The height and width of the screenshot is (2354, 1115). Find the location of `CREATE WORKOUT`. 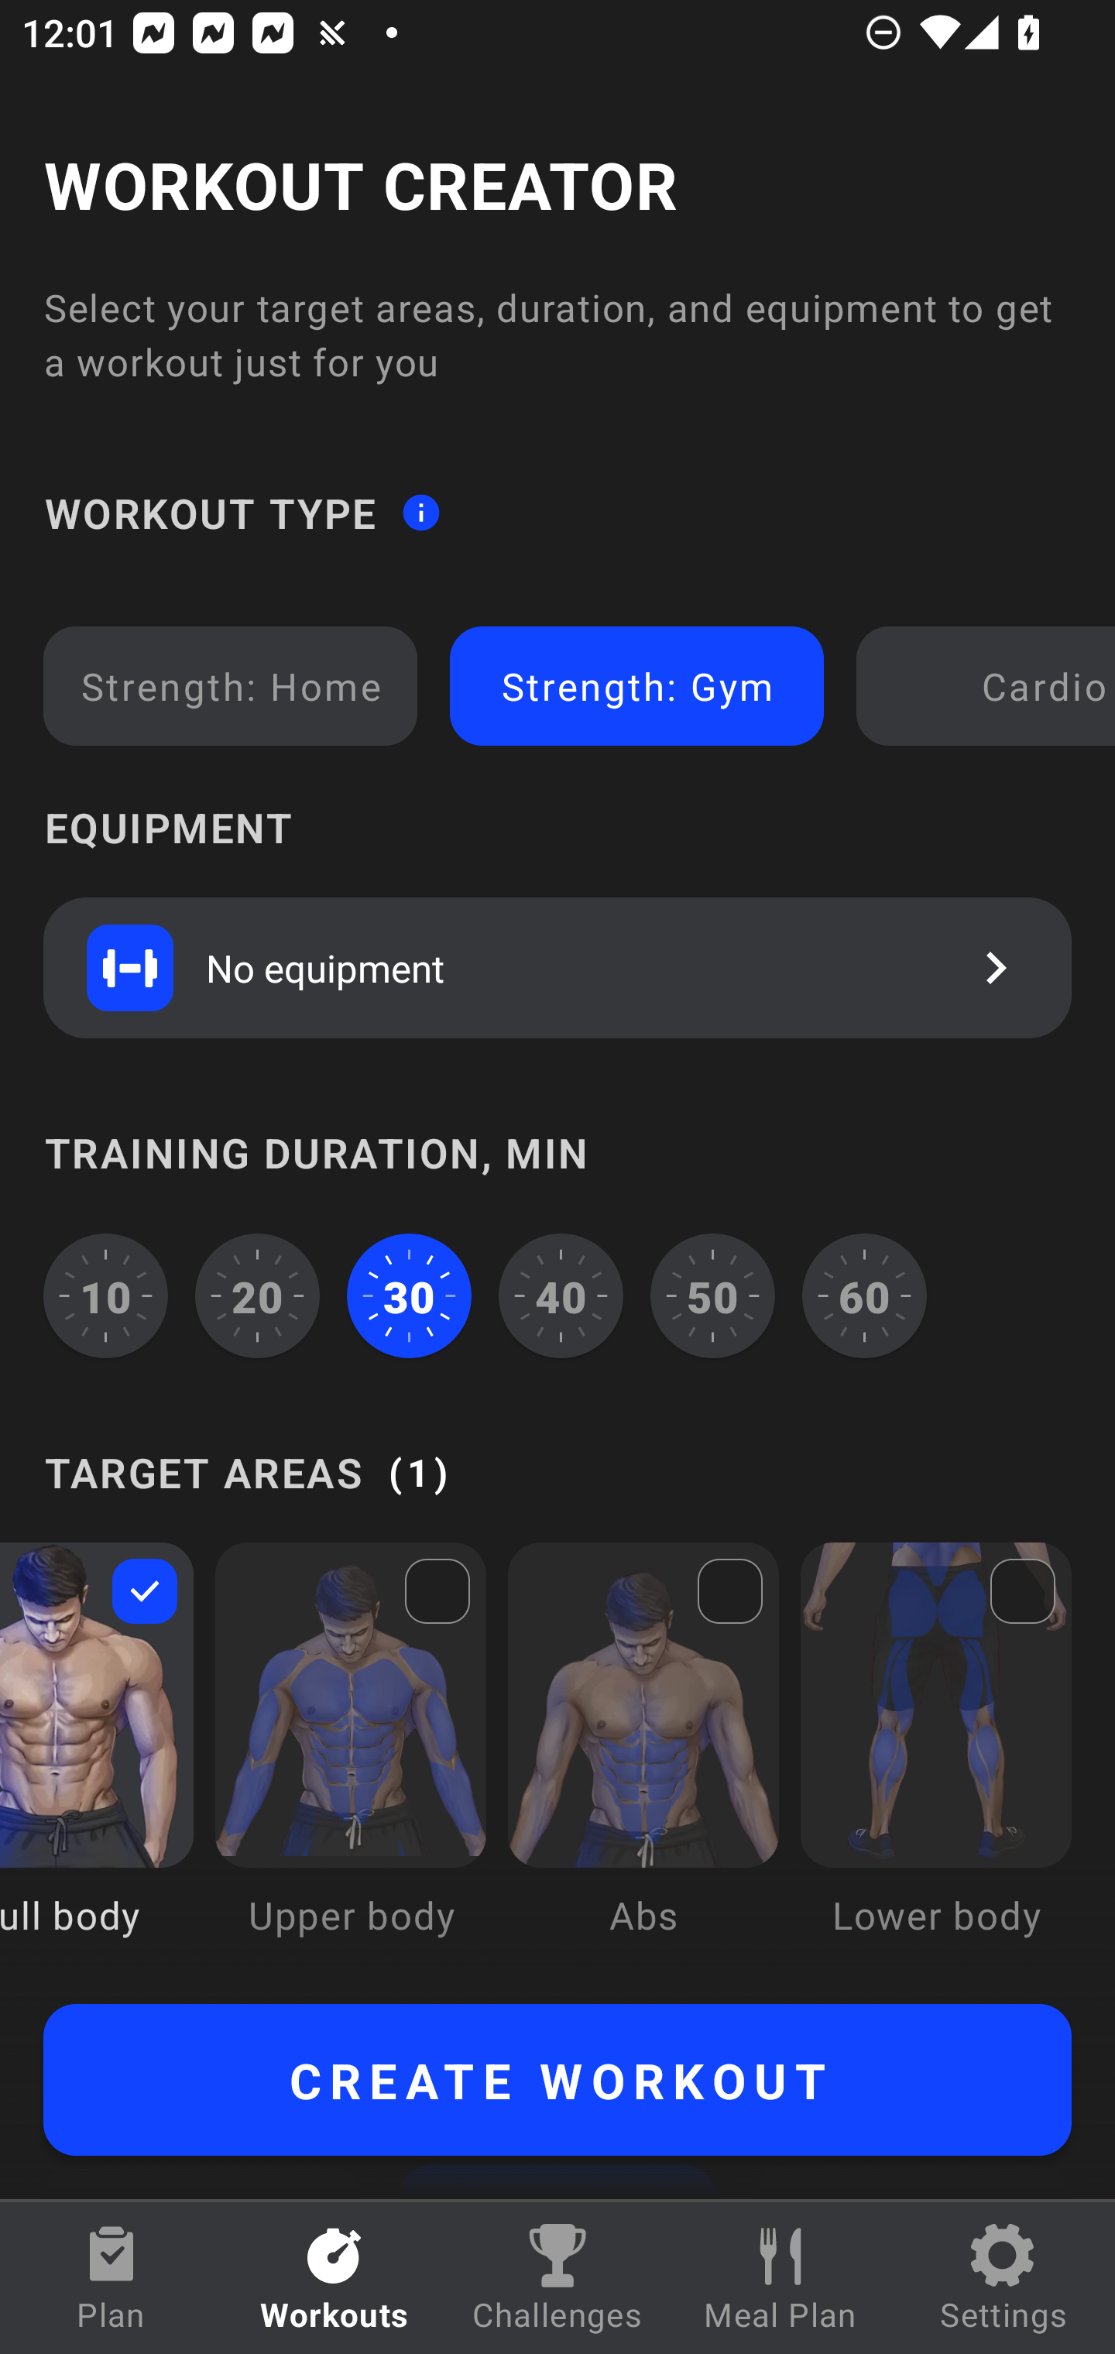

CREATE WORKOUT is located at coordinates (557, 2080).